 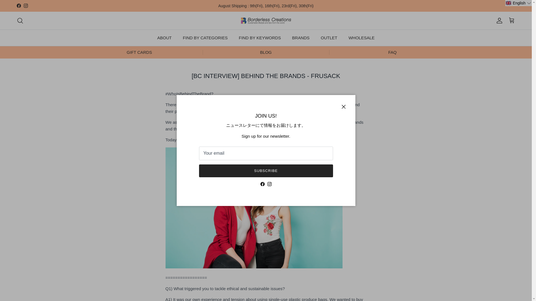 What do you see at coordinates (262, 184) in the screenshot?
I see `Borderless Creations on Facebook` at bounding box center [262, 184].